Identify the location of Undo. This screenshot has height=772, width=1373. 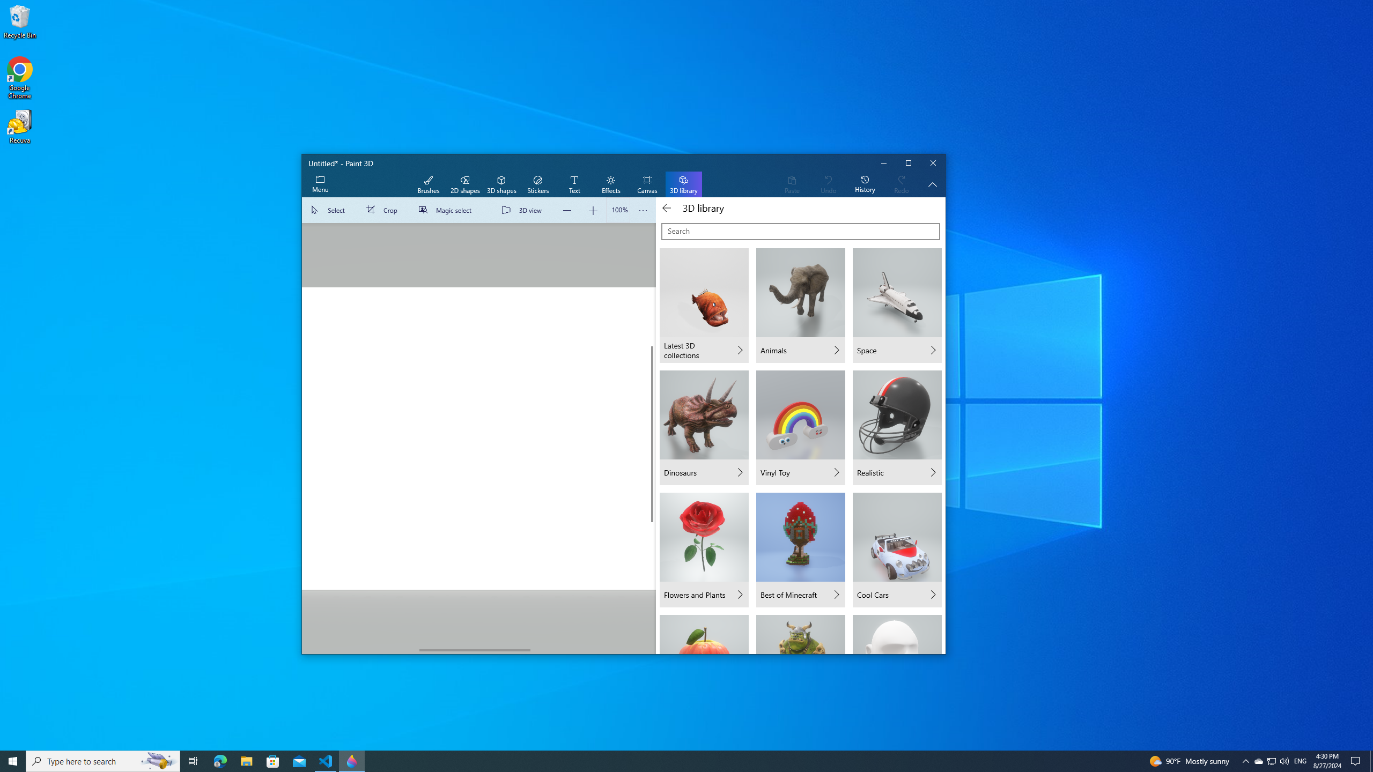
(828, 184).